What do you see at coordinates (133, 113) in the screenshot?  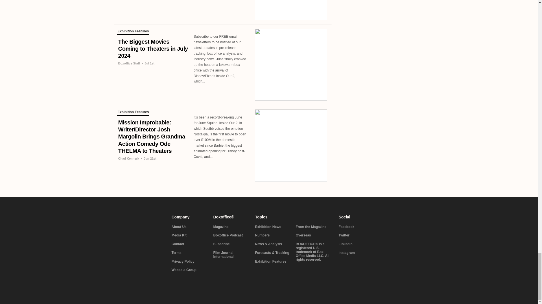 I see `Exhibition Features` at bounding box center [133, 113].